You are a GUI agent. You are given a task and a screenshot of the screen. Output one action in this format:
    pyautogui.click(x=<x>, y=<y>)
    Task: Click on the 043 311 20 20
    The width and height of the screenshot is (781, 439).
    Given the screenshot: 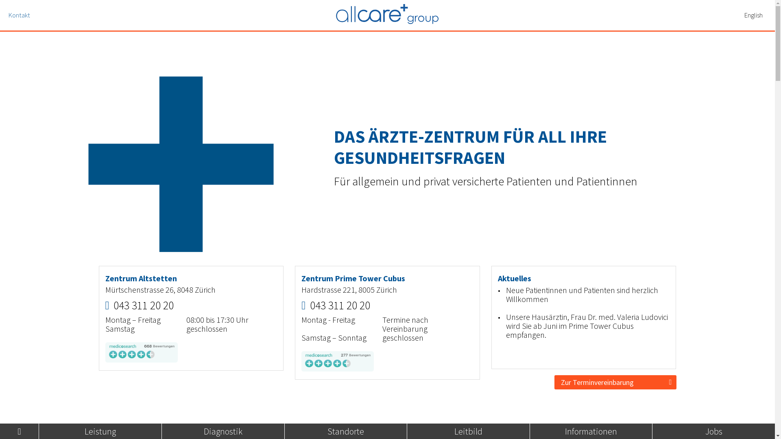 What is the action you would take?
    pyautogui.click(x=144, y=305)
    